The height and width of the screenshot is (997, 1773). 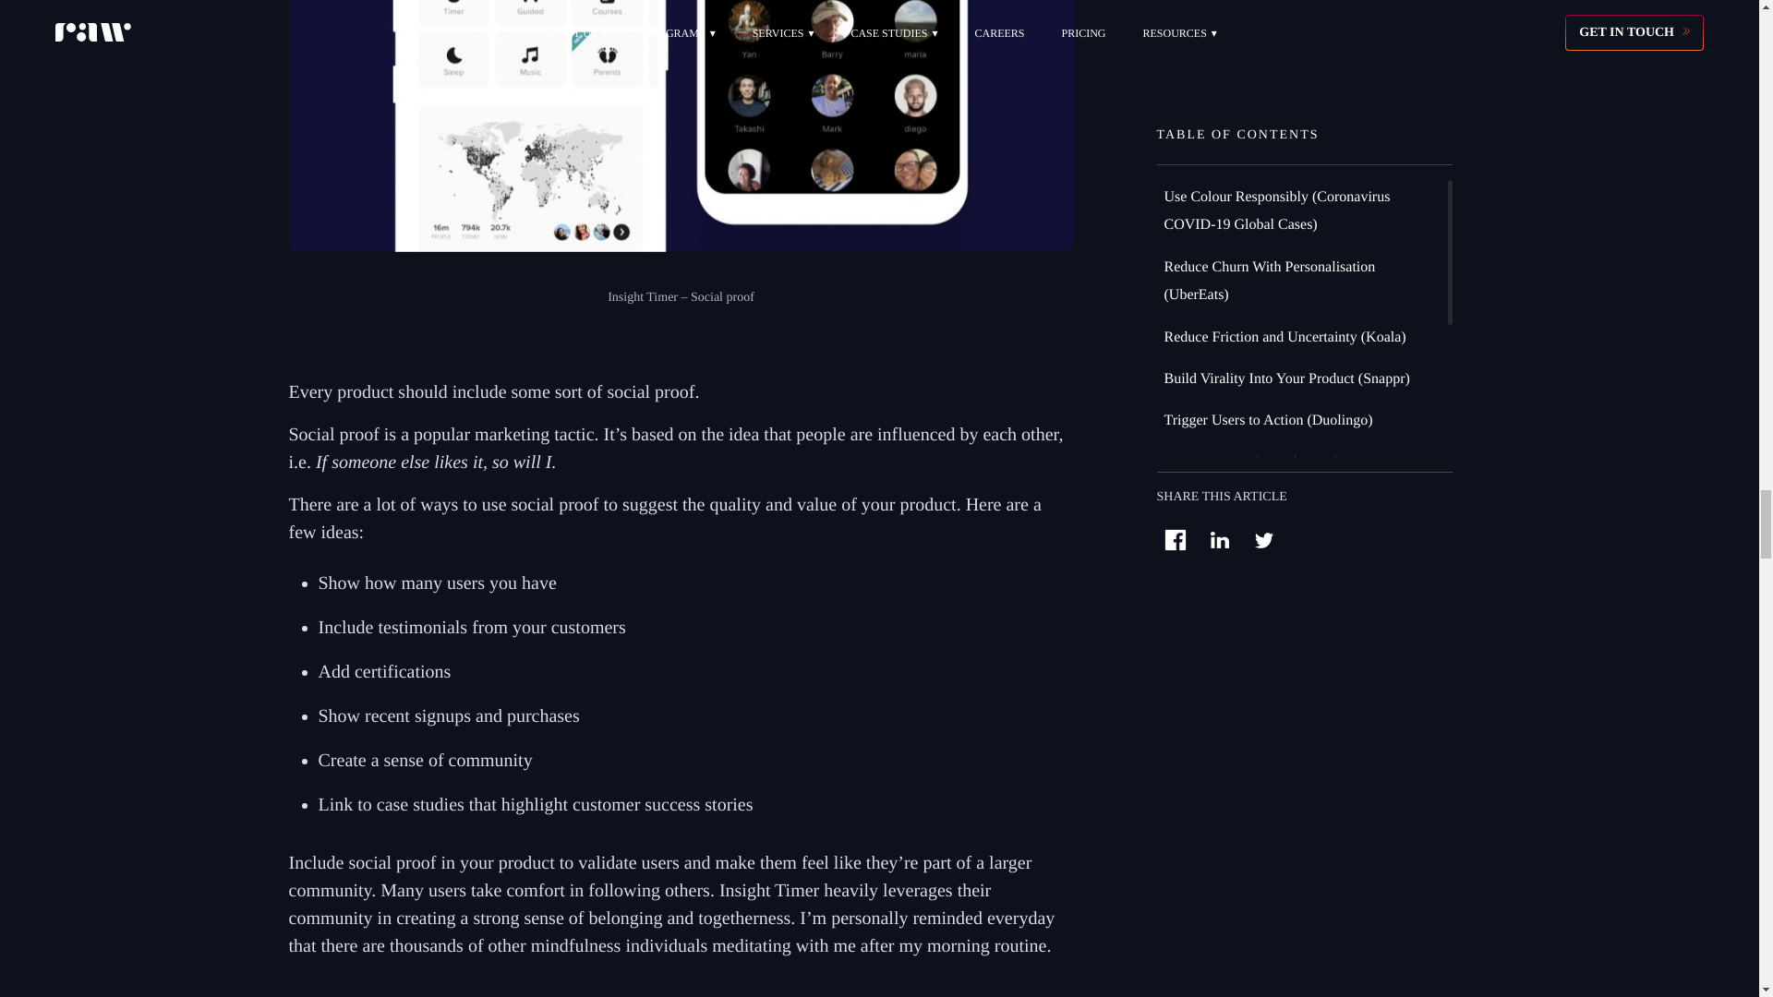 What do you see at coordinates (680, 126) in the screenshot?
I see `10 Design Commandments You Must Consider for Your Product` at bounding box center [680, 126].